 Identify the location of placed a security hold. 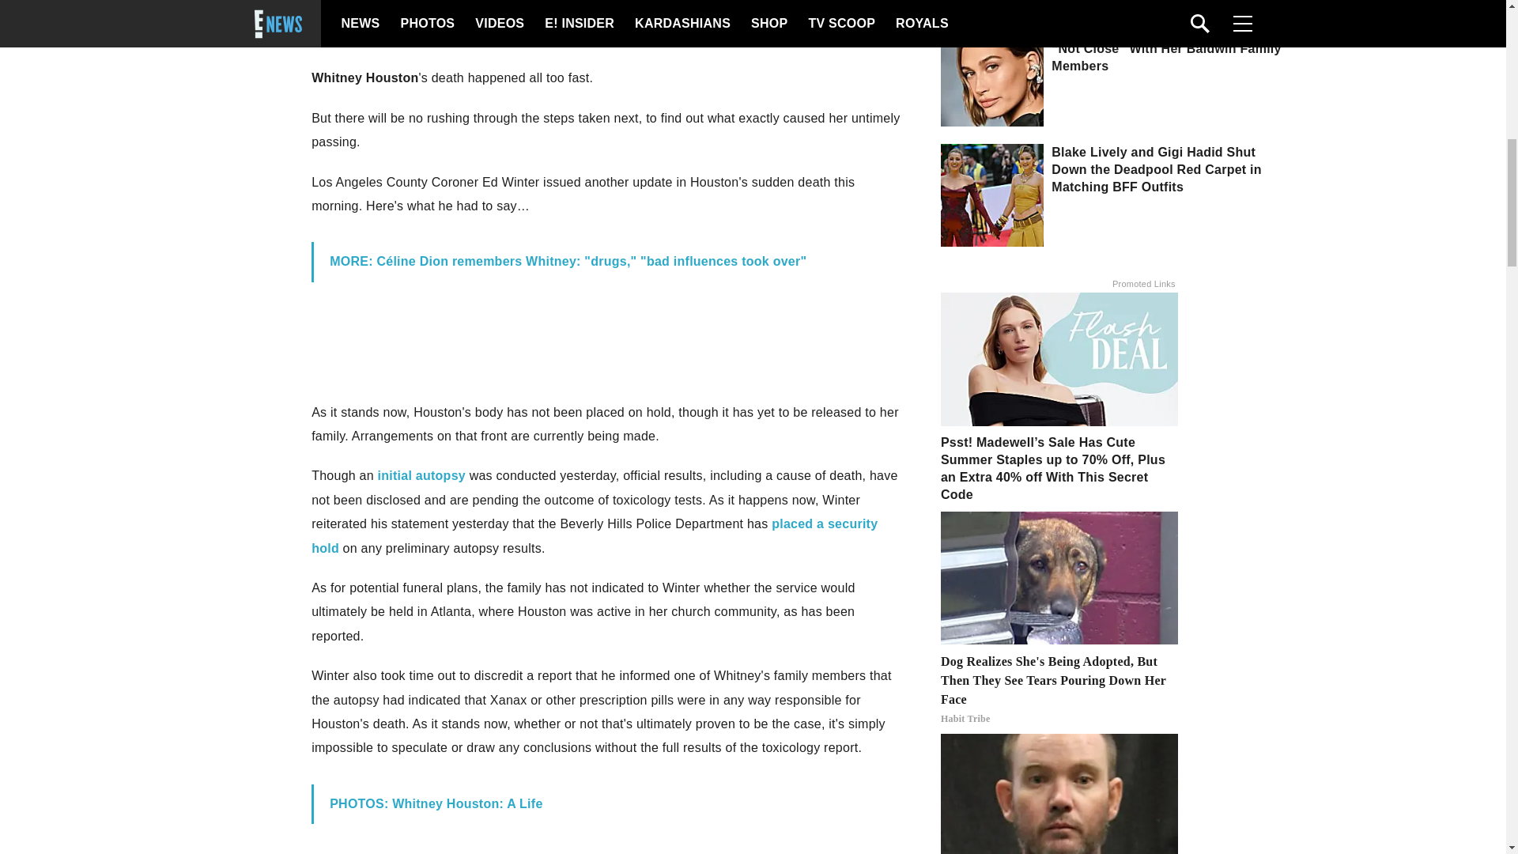
(594, 535).